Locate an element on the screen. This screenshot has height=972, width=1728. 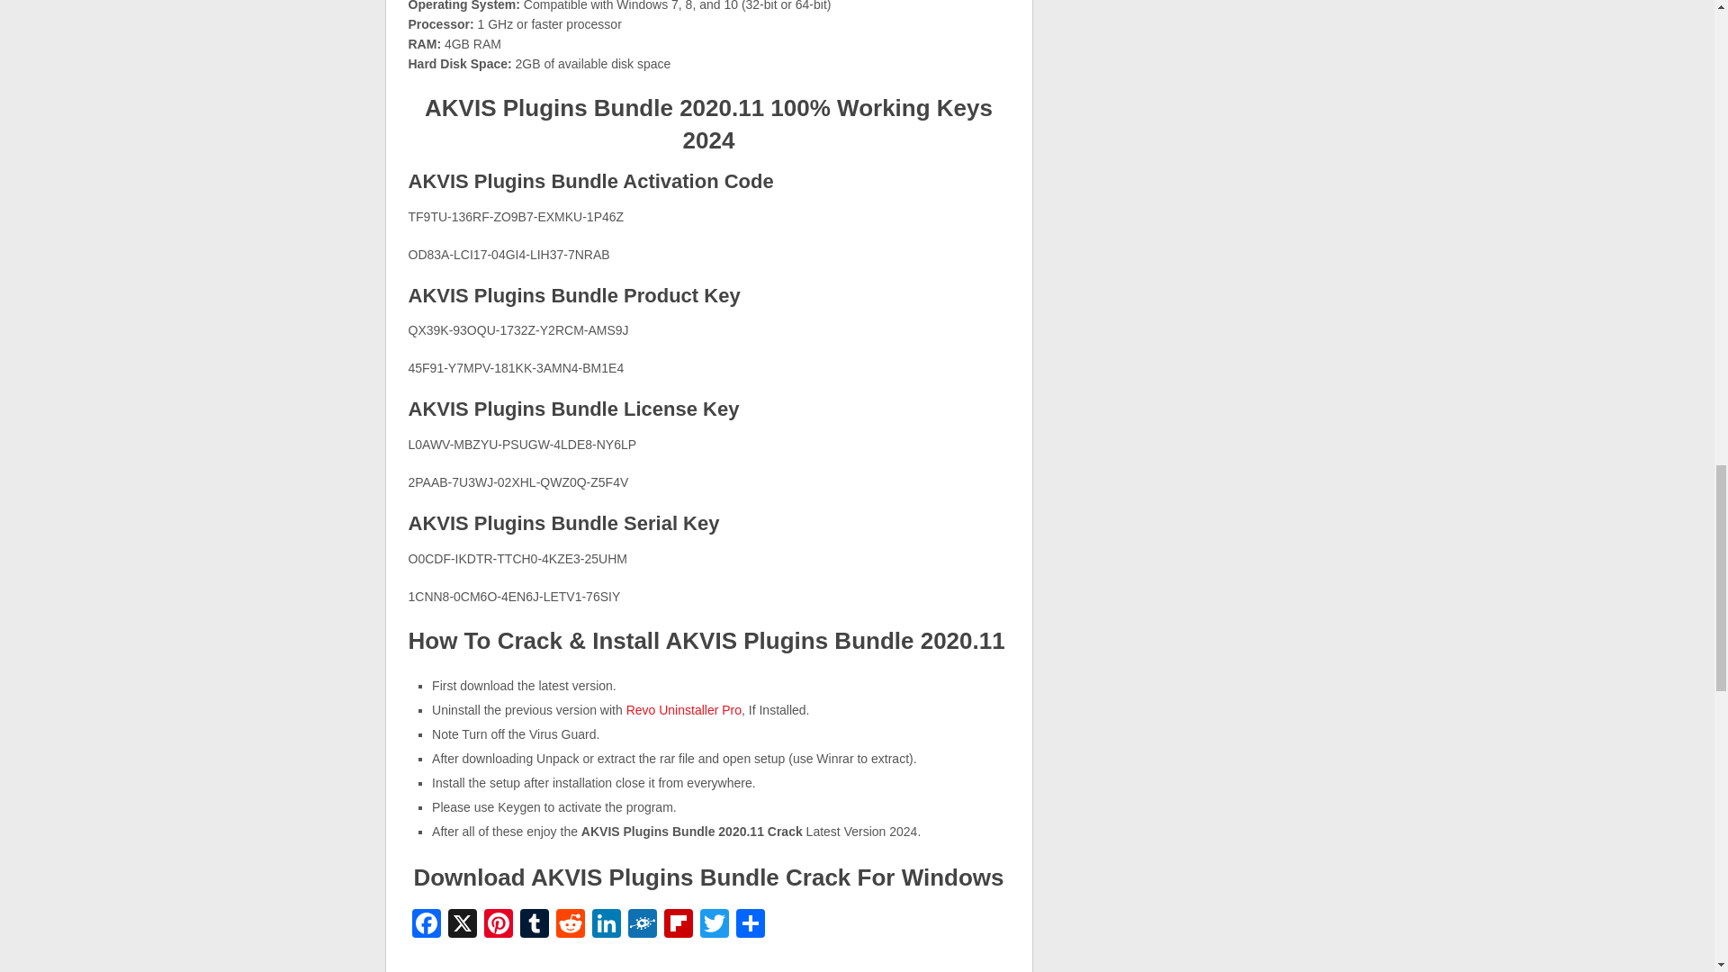
Flipboard is located at coordinates (678, 925).